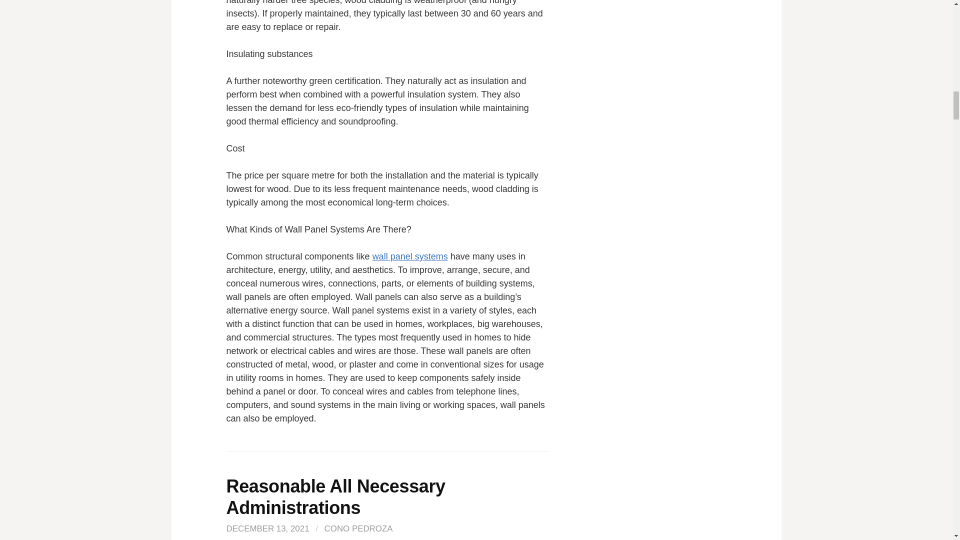 The height and width of the screenshot is (540, 960). I want to click on Reasonable All Necessary Administrations, so click(335, 496).